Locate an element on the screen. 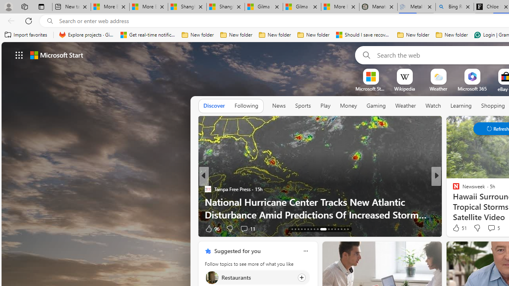 The height and width of the screenshot is (286, 509). AutomationID: tab-22 is located at coordinates (308, 229).